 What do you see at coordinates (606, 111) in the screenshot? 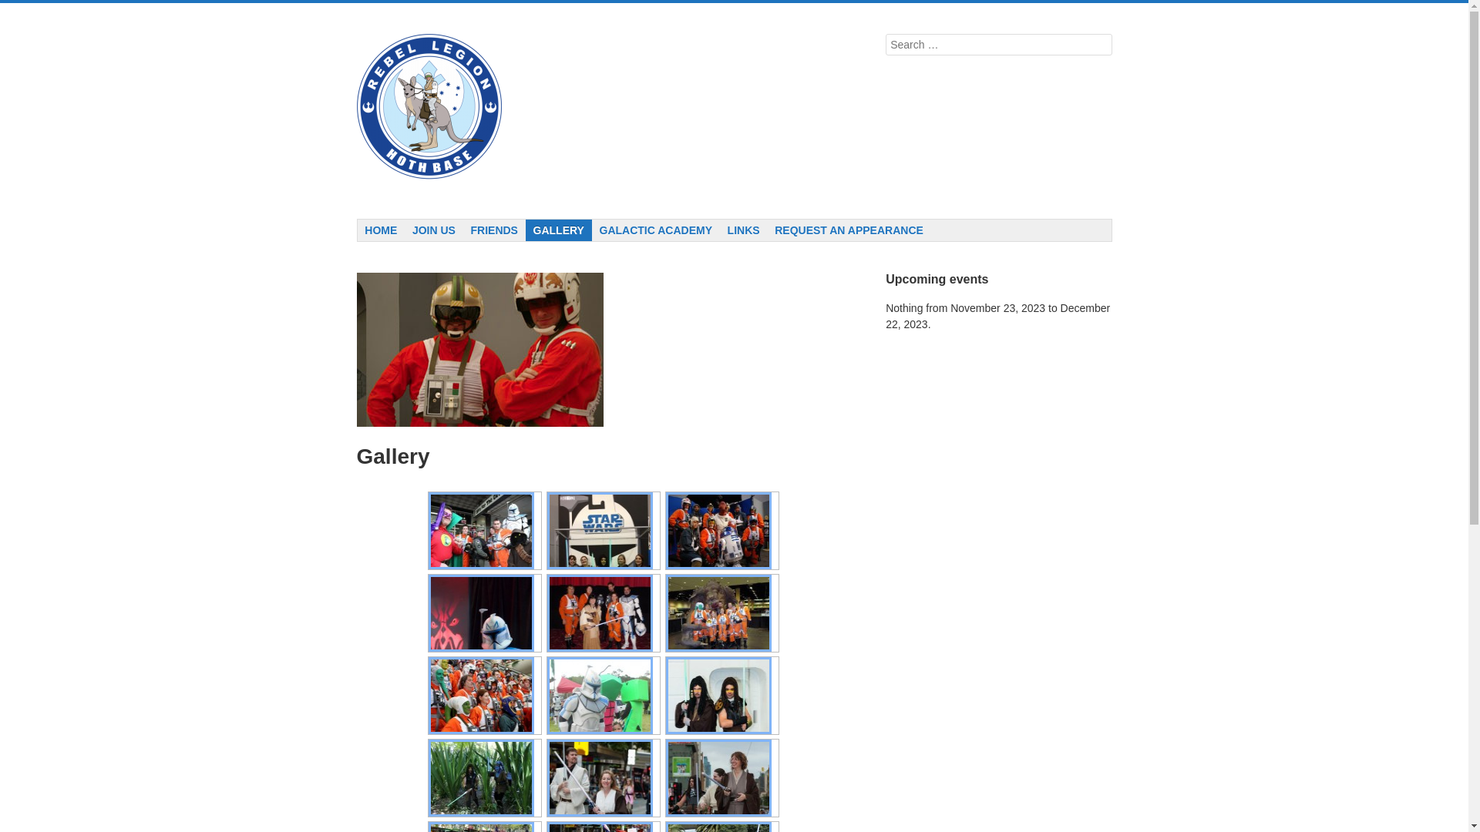
I see `Hoth Base` at bounding box center [606, 111].